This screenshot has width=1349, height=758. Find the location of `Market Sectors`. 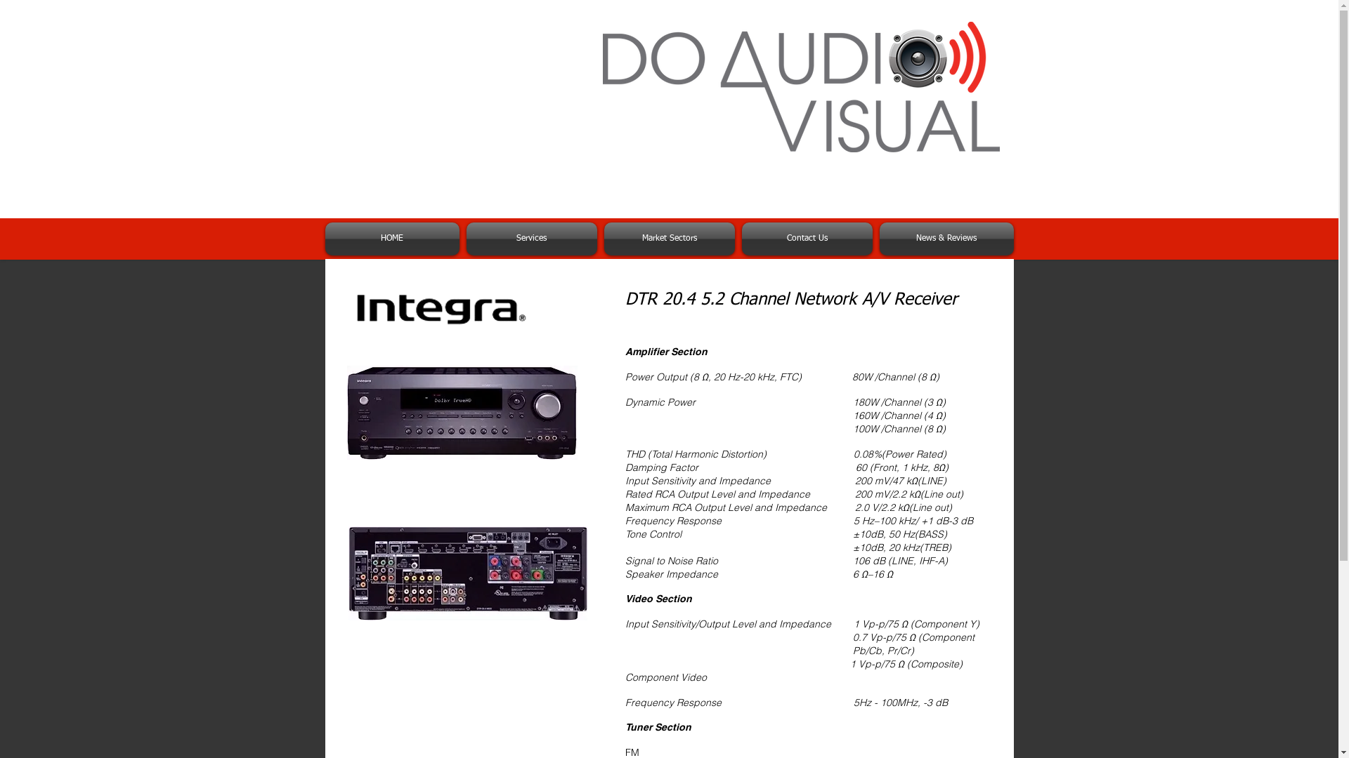

Market Sectors is located at coordinates (669, 239).